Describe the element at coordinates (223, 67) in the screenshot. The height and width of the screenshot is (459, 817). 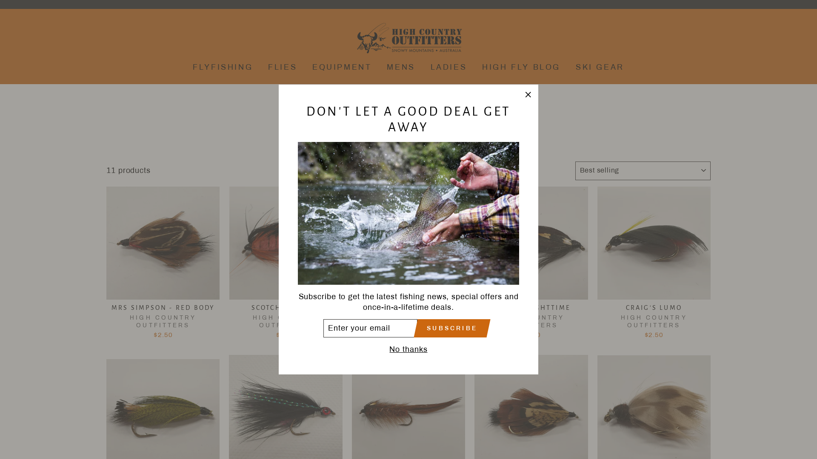
I see `FLYFISHING` at that location.